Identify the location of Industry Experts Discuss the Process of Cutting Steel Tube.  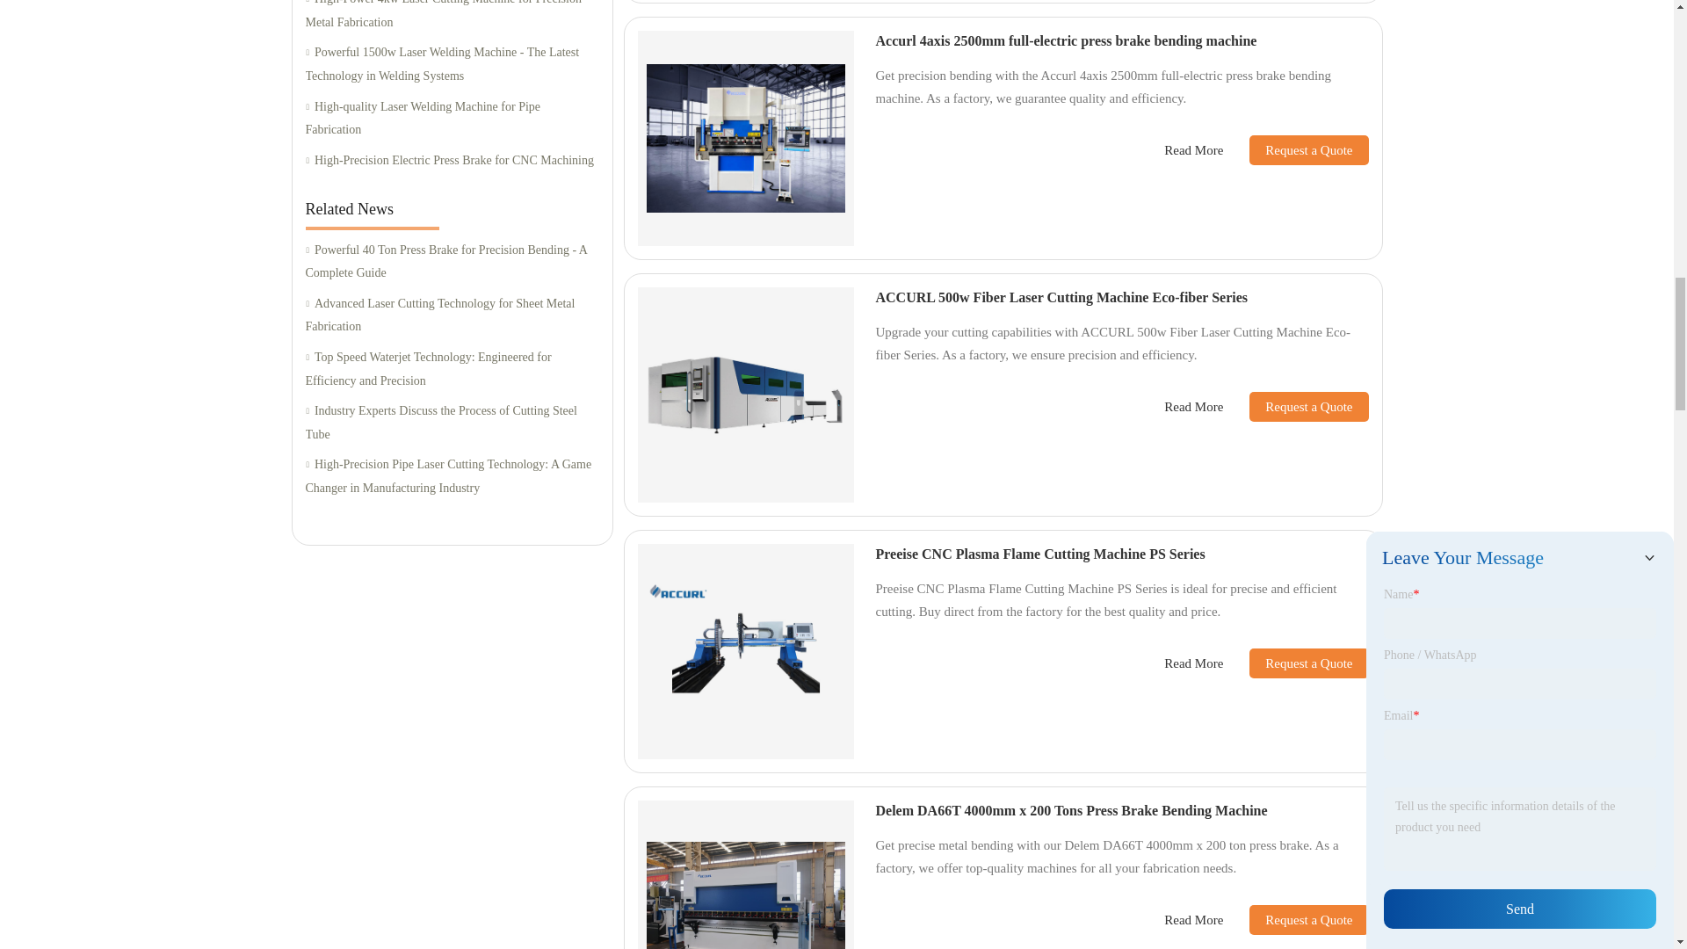
(452, 422).